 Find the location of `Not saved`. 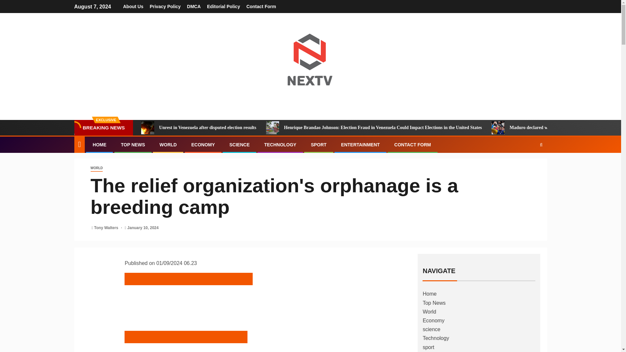

Not saved is located at coordinates (177, 299).